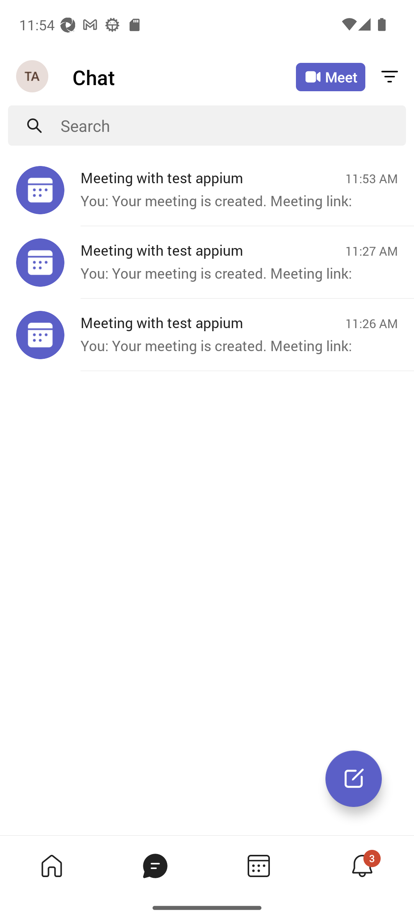 The height and width of the screenshot is (920, 414). What do you see at coordinates (330, 77) in the screenshot?
I see `Meet Meet now or join with an ID` at bounding box center [330, 77].